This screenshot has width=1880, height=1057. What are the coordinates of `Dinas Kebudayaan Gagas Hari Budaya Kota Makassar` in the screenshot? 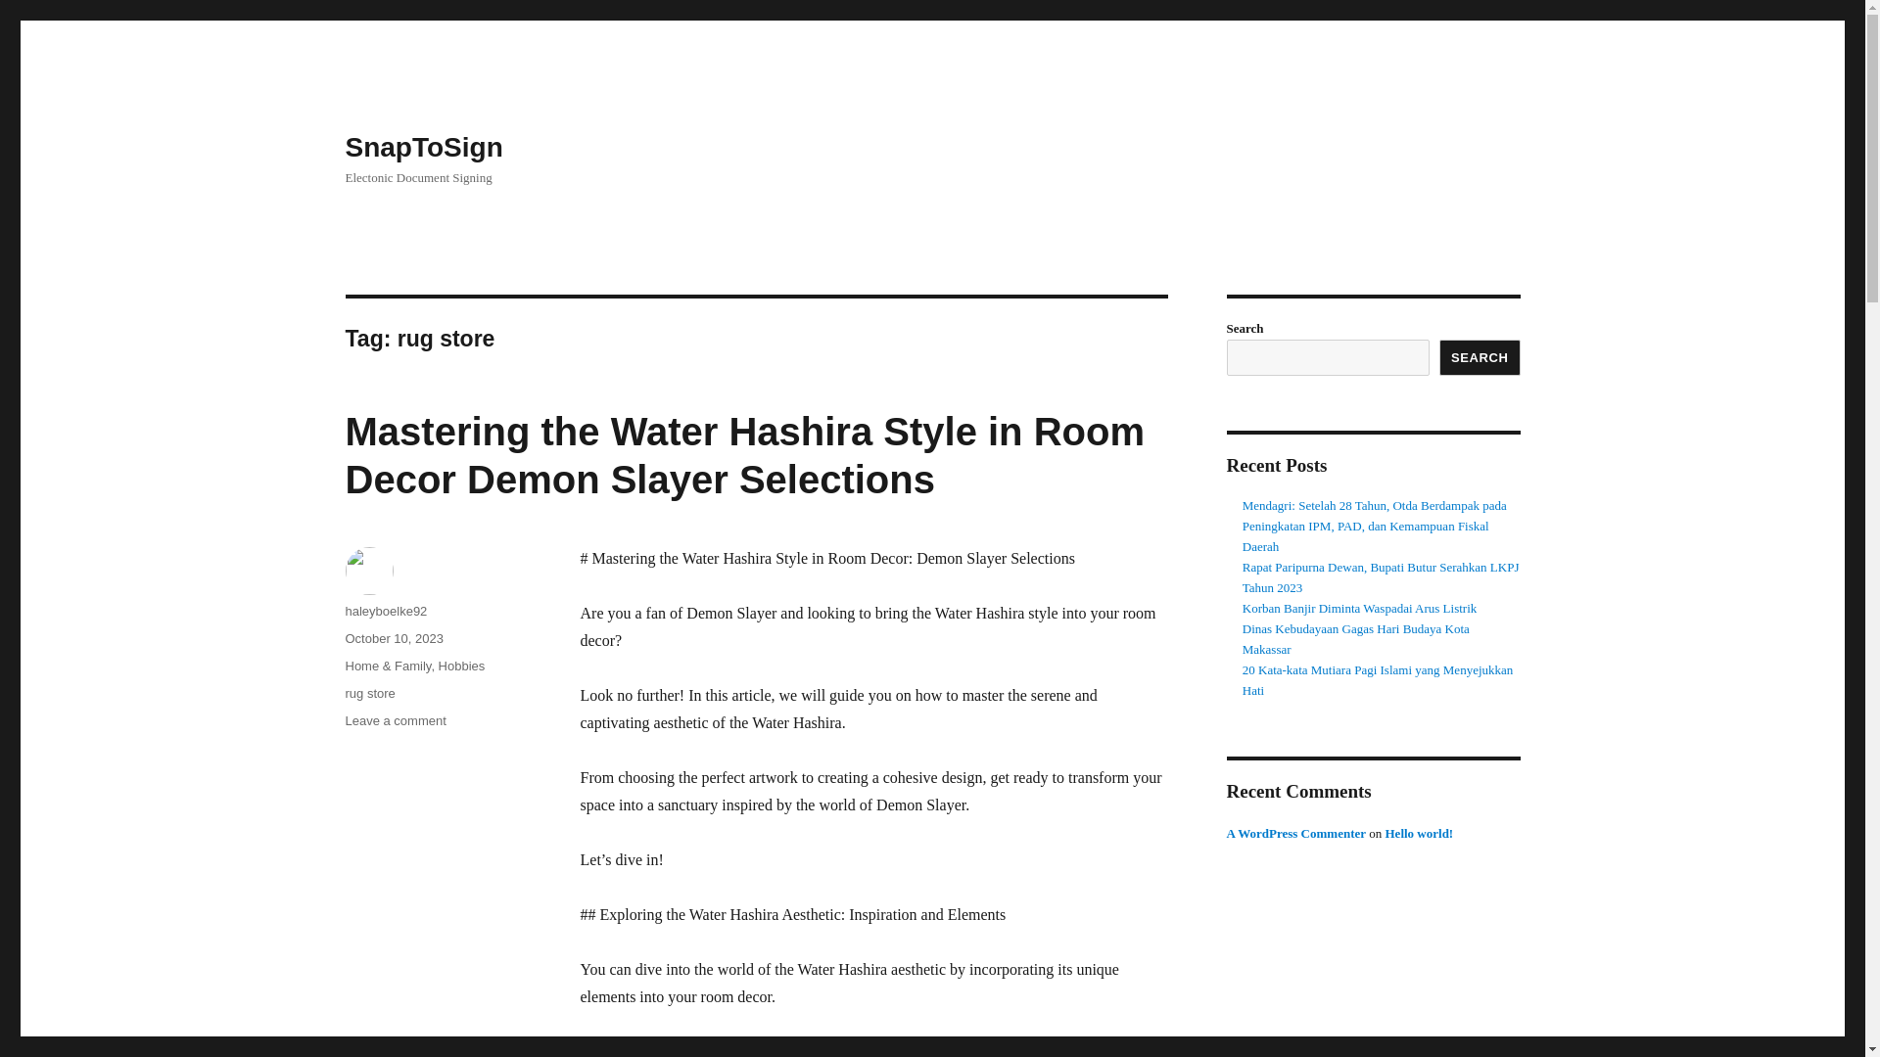 It's located at (1356, 638).